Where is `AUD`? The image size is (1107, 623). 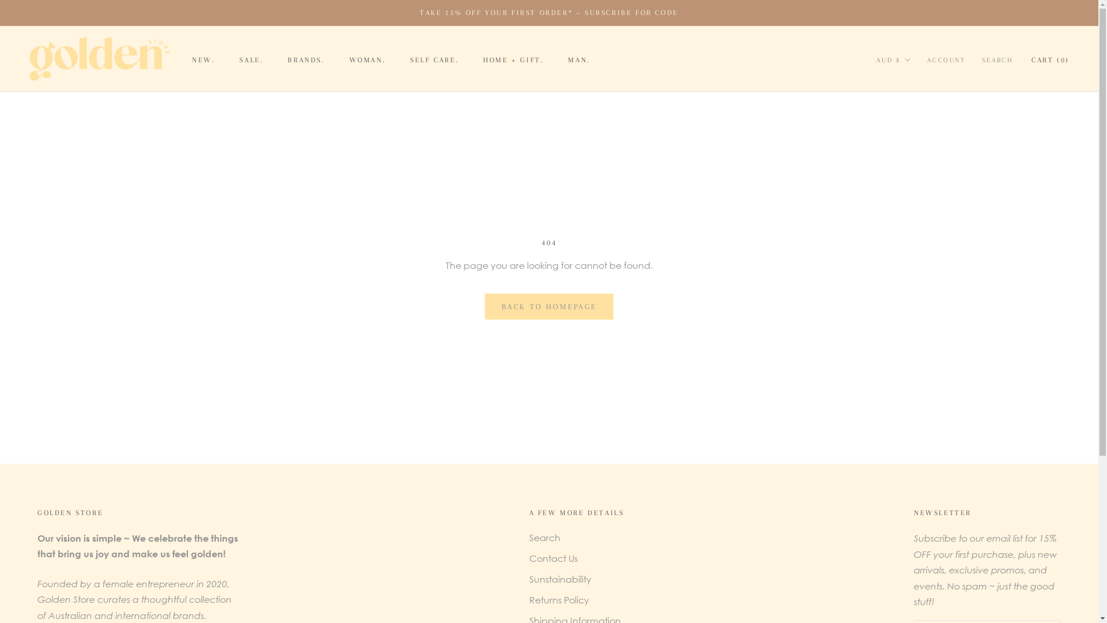 AUD is located at coordinates (907, 86).